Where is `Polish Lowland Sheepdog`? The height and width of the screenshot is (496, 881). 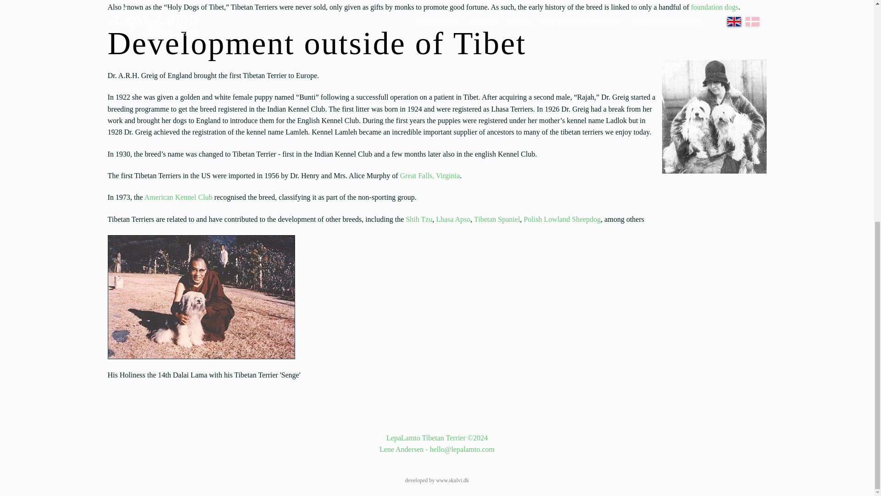
Polish Lowland Sheepdog is located at coordinates (562, 219).